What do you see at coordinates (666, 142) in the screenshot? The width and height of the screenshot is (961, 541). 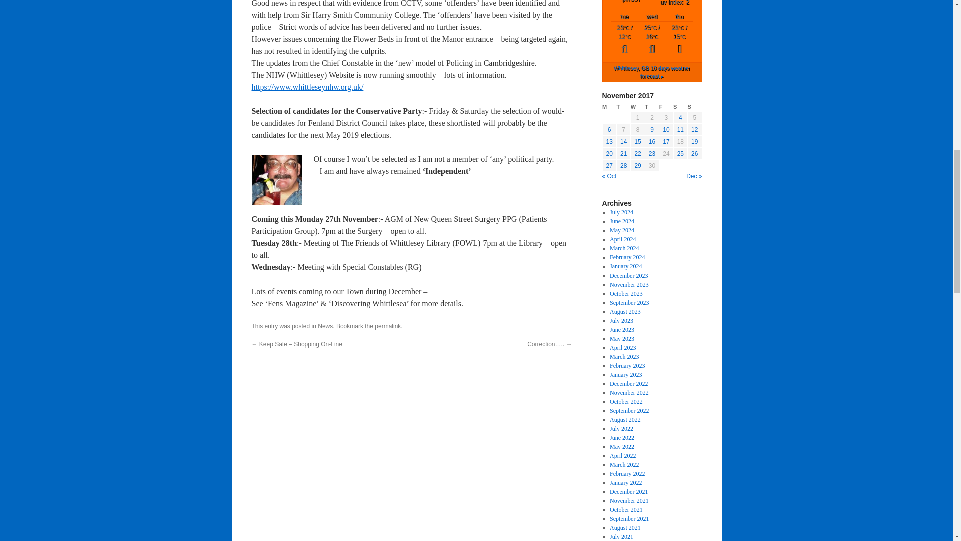 I see `17` at bounding box center [666, 142].